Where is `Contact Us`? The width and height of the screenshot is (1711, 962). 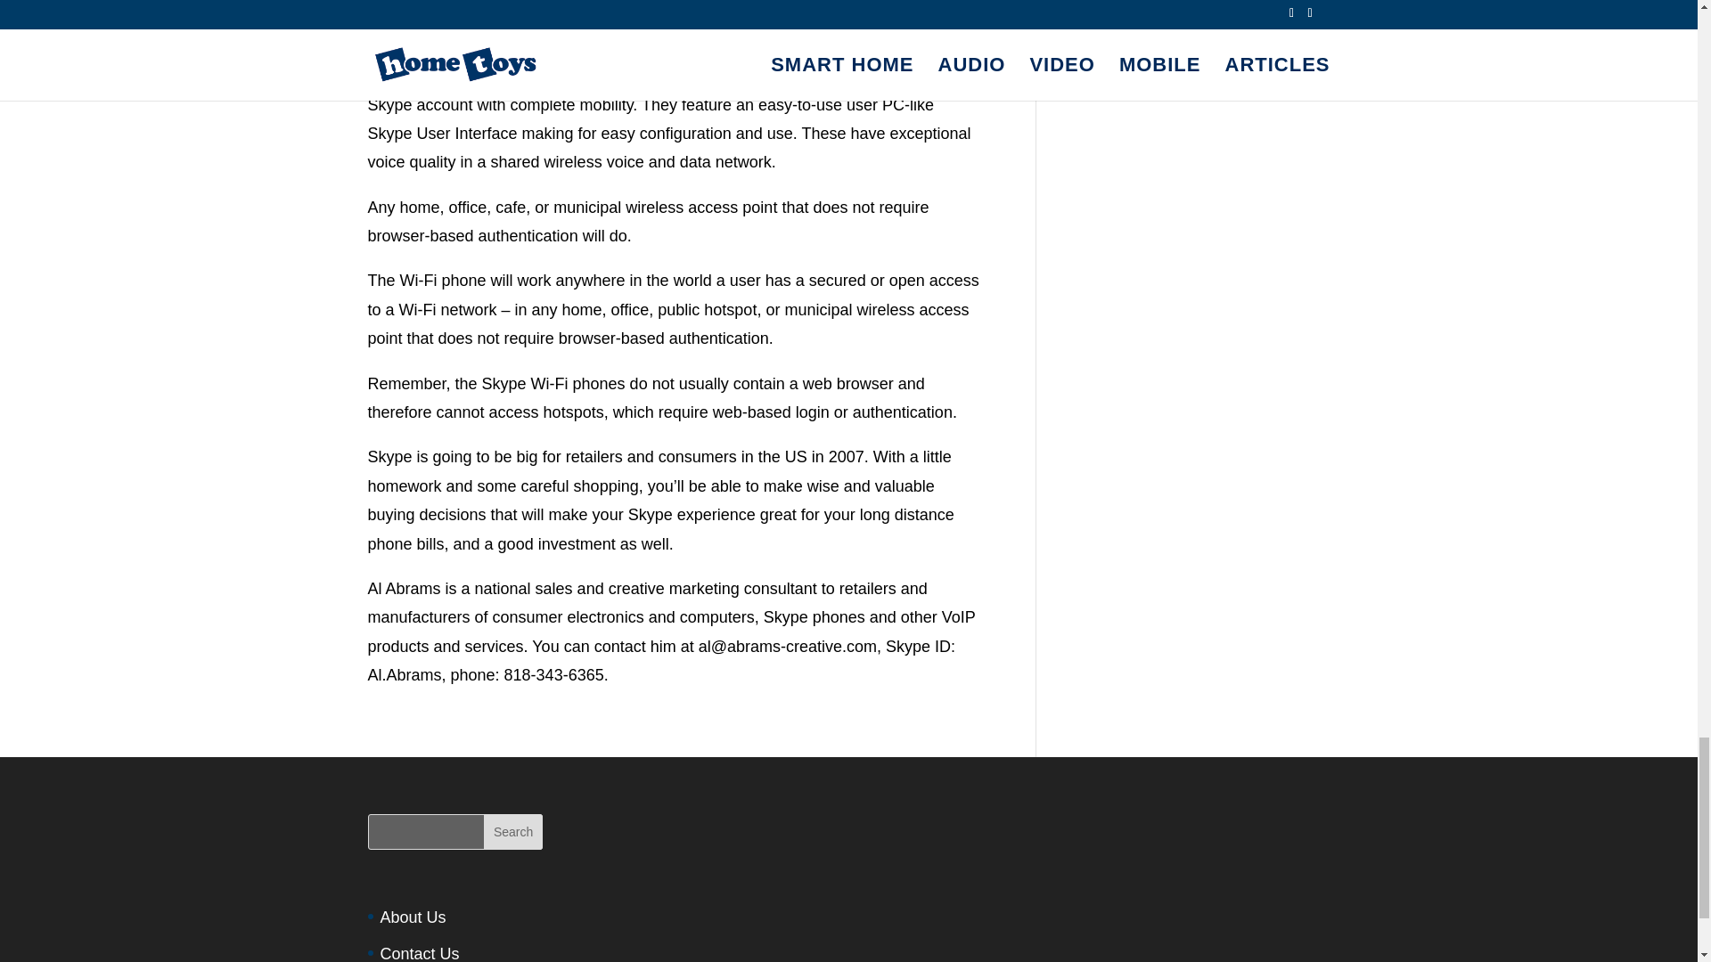 Contact Us is located at coordinates (419, 953).